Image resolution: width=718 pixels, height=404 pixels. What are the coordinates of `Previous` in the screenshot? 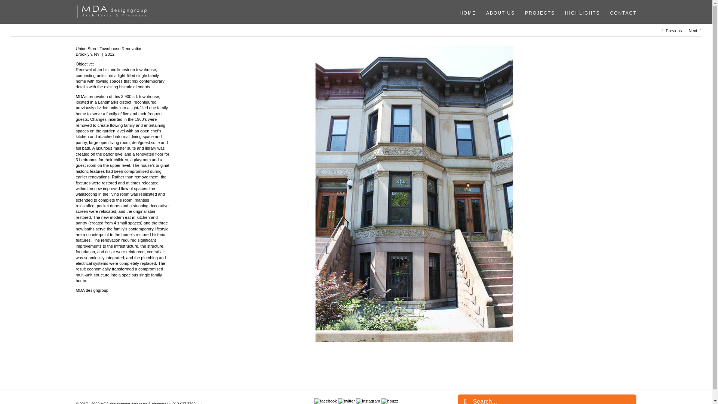 It's located at (674, 31).